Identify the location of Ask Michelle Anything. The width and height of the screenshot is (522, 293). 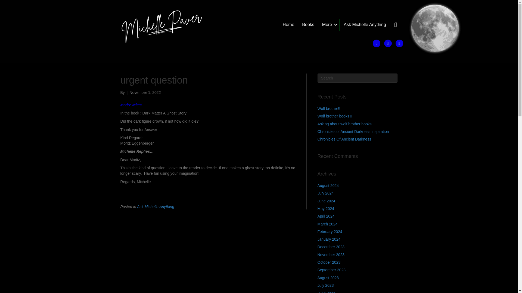
(155, 207).